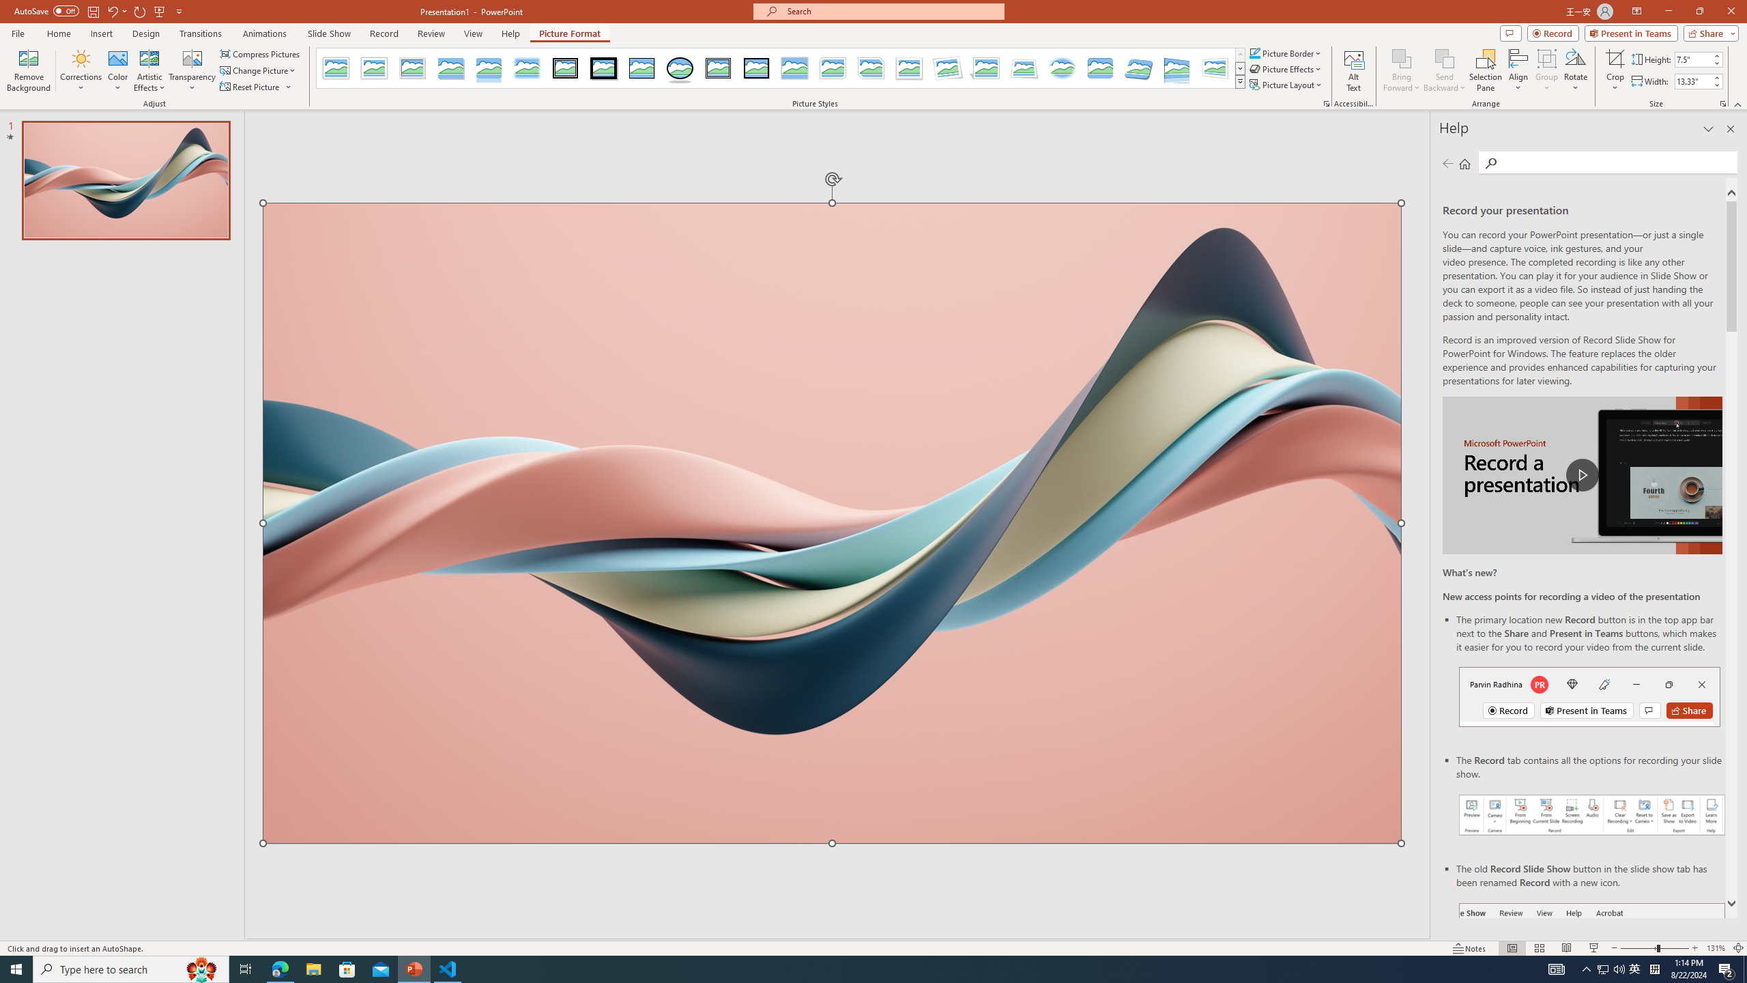 This screenshot has height=983, width=1747. Describe the element at coordinates (450, 68) in the screenshot. I see `Drop Shadow Rectangle` at that location.